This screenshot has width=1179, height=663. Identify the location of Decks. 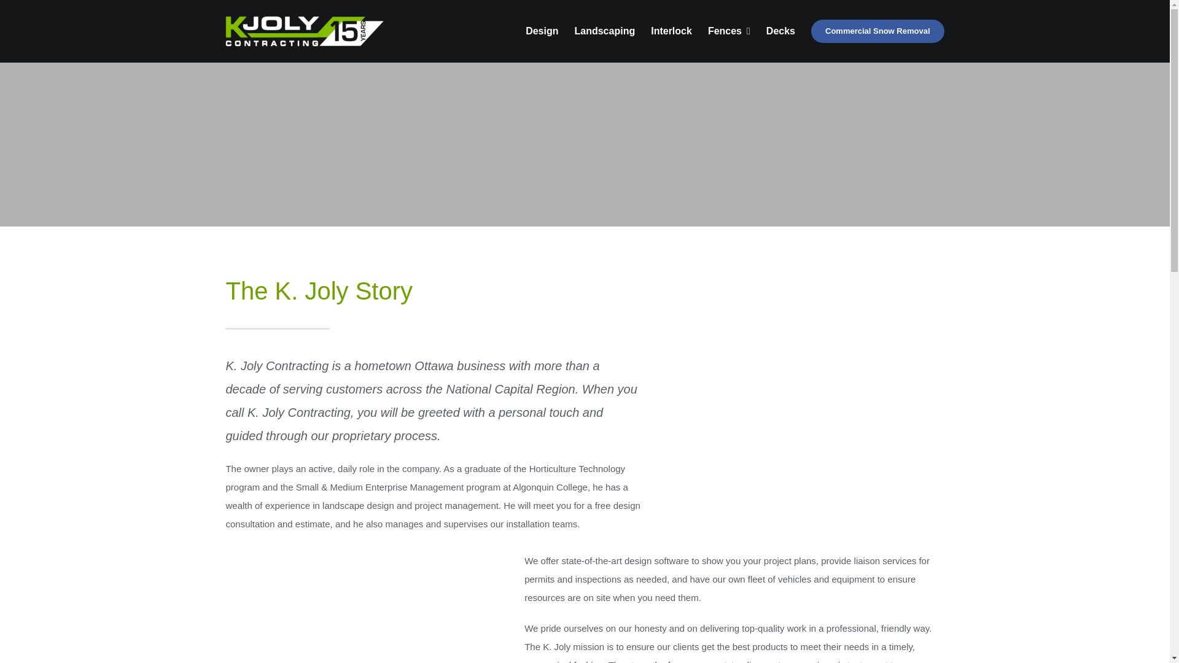
(780, 31).